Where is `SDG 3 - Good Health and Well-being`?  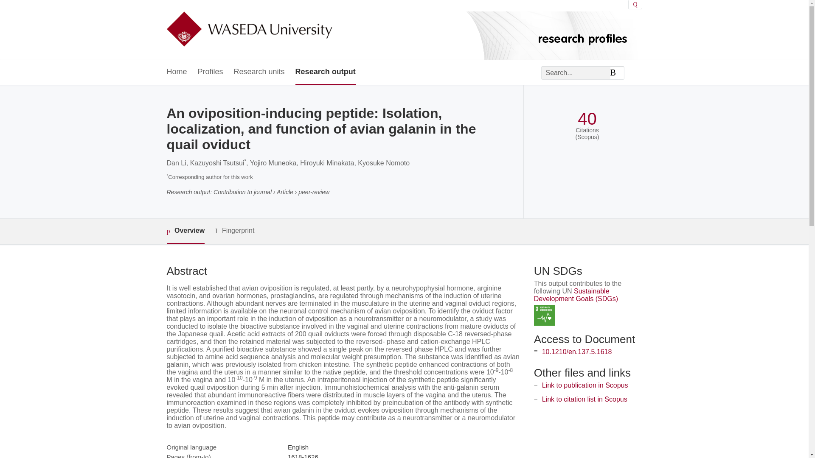 SDG 3 - Good Health and Well-being is located at coordinates (544, 315).